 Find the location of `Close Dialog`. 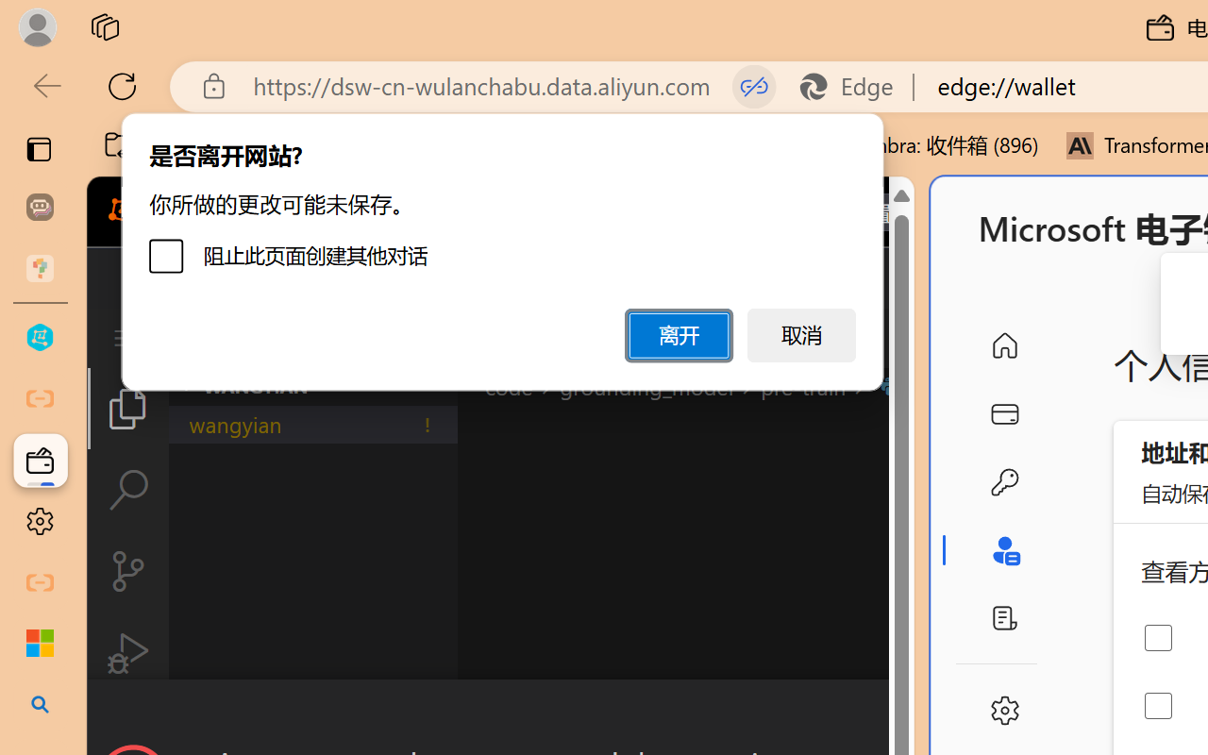

Close Dialog is located at coordinates (906, 713).